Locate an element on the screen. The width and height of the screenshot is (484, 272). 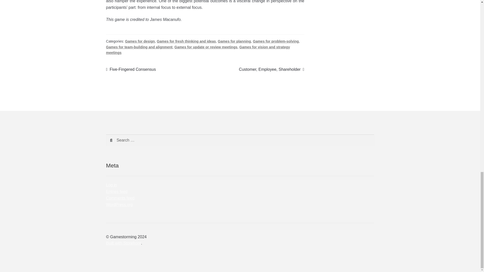
Games for team-building and alignment is located at coordinates (139, 47).